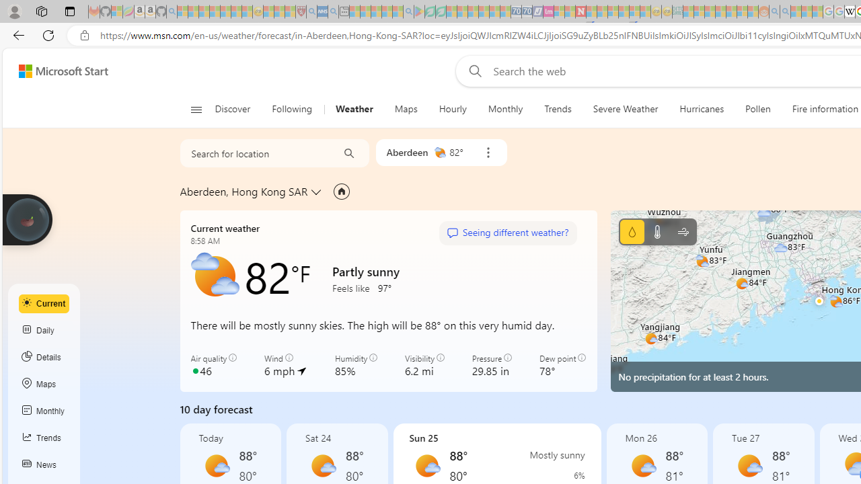  Describe the element at coordinates (290, 12) in the screenshot. I see `Local - MSN - Sleeping` at that location.